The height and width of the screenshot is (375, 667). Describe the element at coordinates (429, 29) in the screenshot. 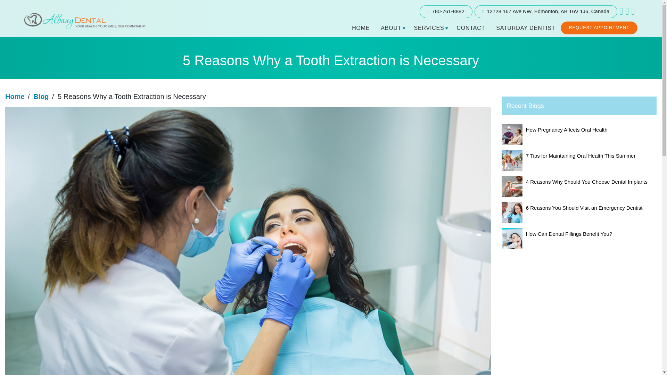

I see `SERVICES` at that location.